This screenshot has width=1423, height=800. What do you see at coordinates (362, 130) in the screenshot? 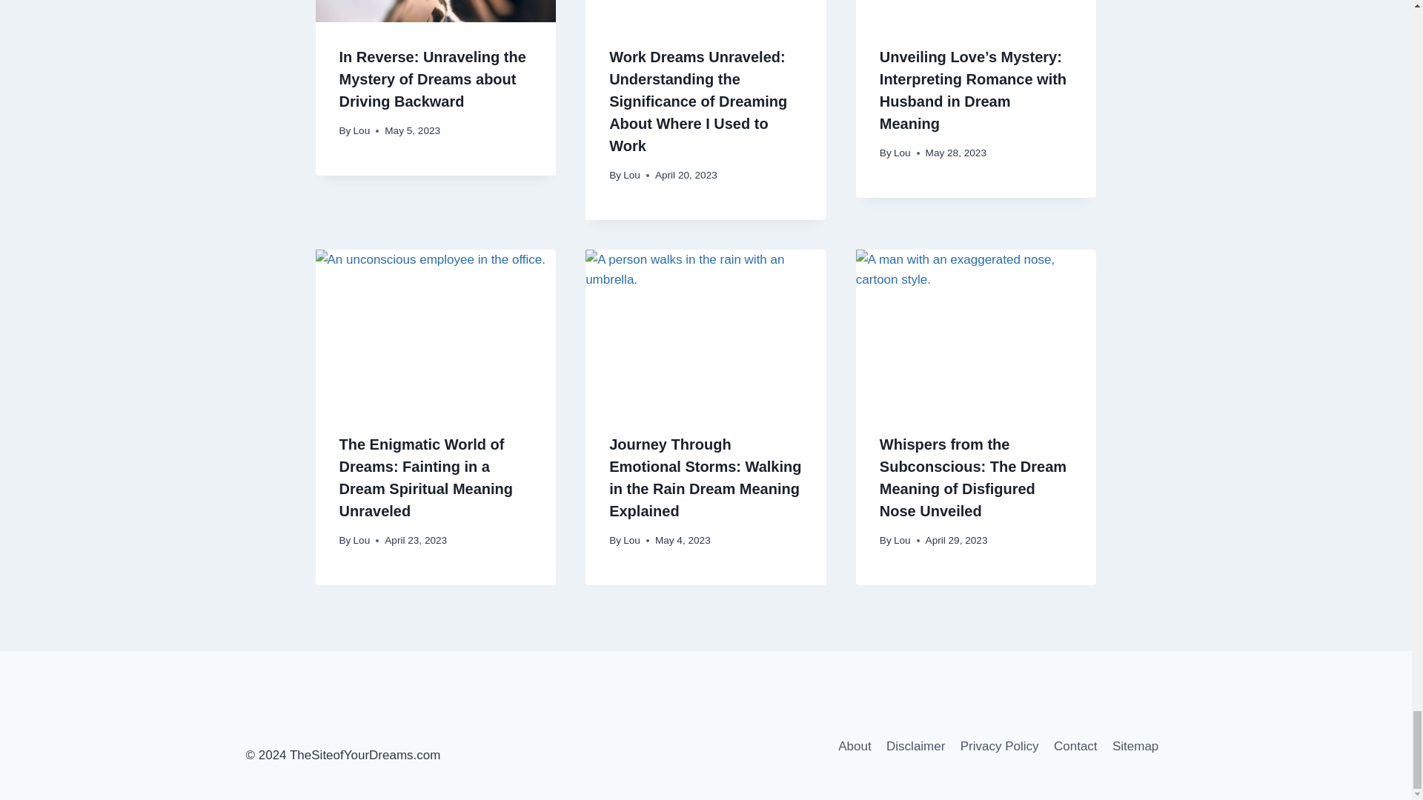
I see `Lou` at bounding box center [362, 130].